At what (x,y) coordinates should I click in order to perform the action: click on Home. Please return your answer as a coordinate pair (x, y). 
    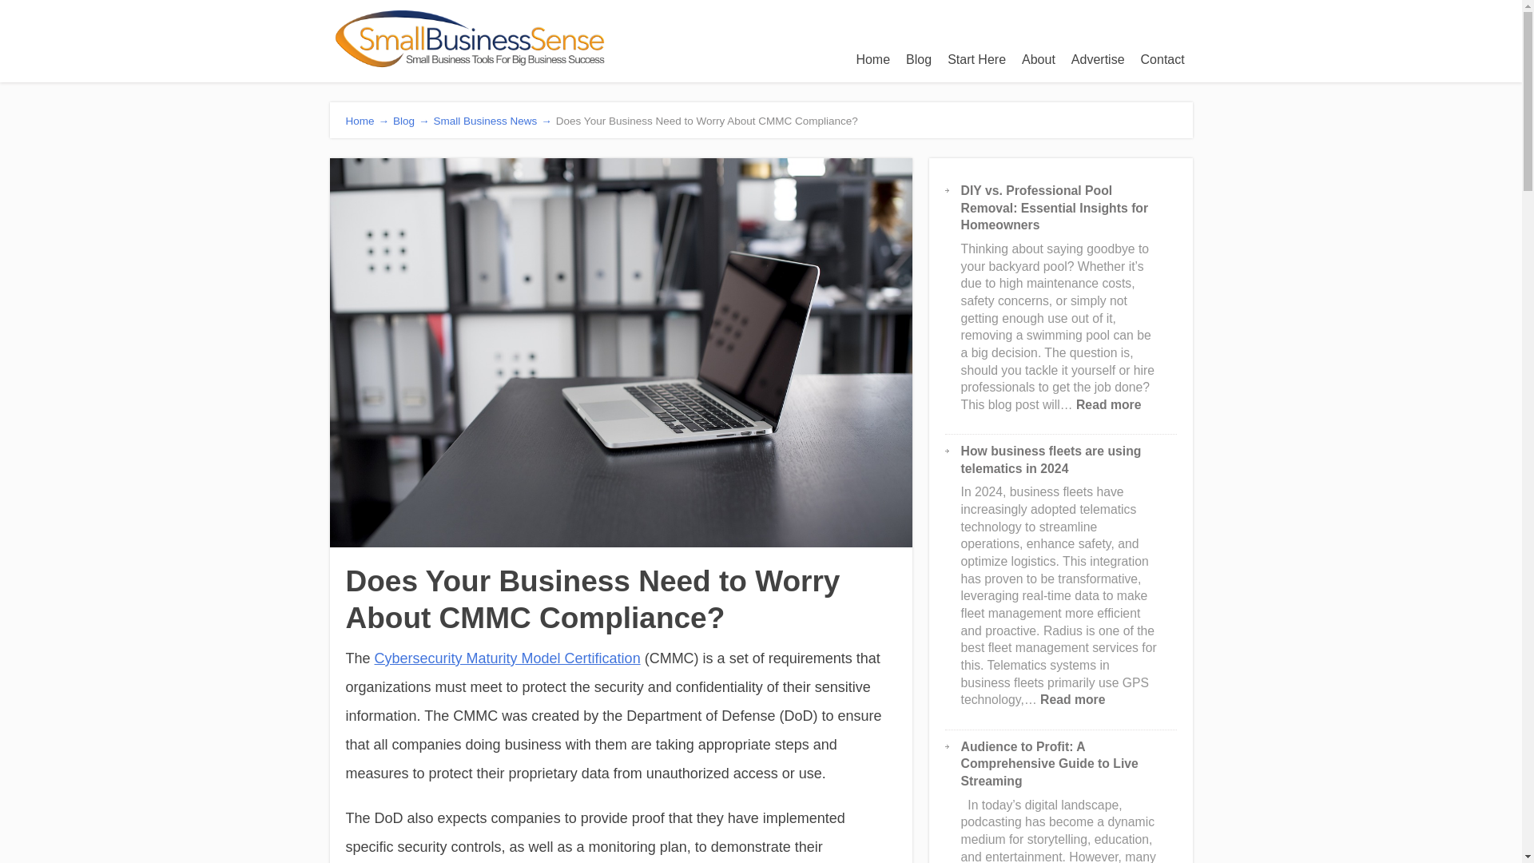
    Looking at the image, I should click on (872, 59).